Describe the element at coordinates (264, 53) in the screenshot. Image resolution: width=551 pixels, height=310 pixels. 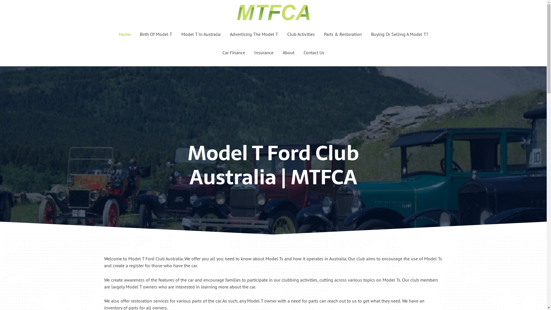
I see `Insurance` at that location.